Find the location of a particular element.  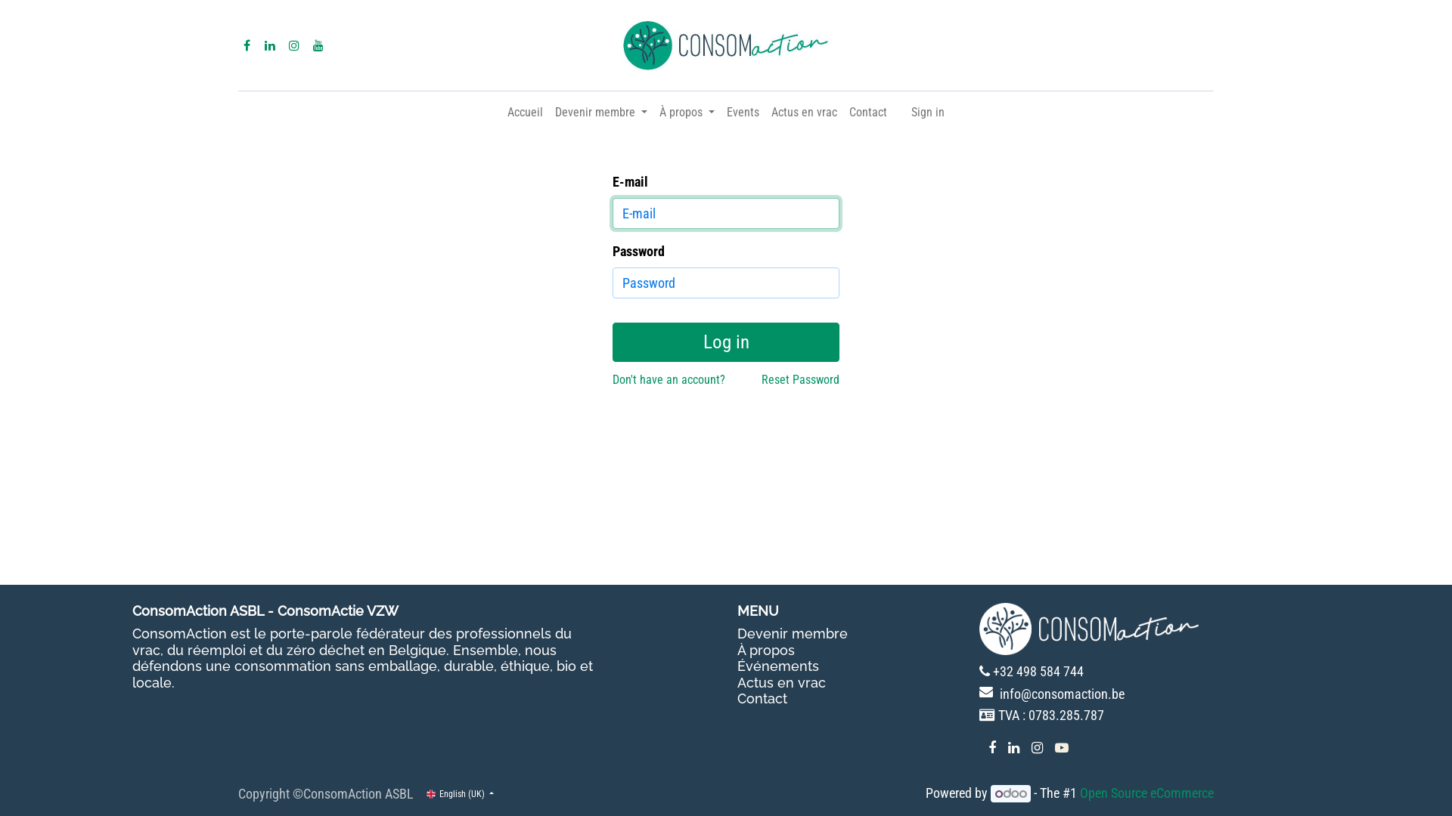

English (UK) is located at coordinates (460, 793).